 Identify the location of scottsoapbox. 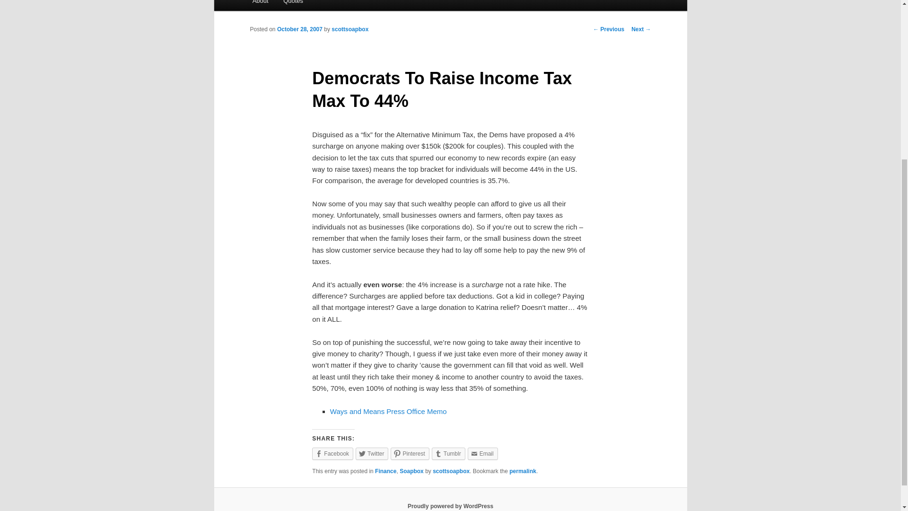
(451, 471).